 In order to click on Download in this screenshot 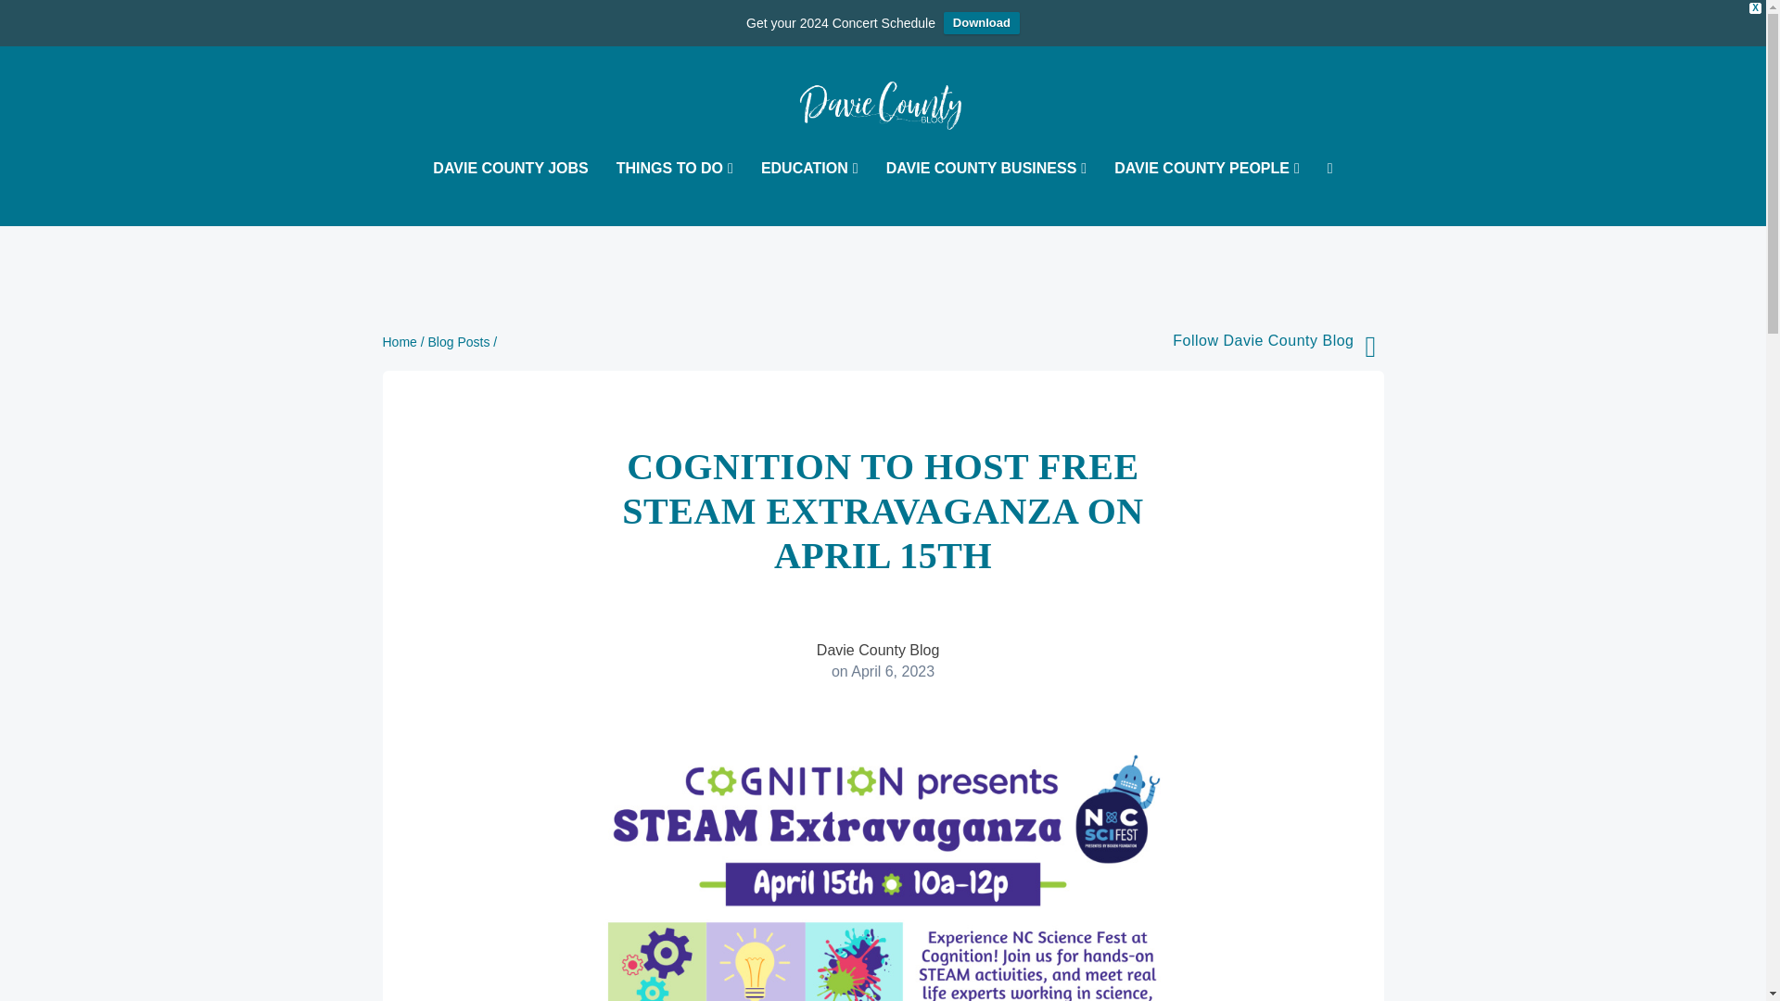, I will do `click(981, 22)`.